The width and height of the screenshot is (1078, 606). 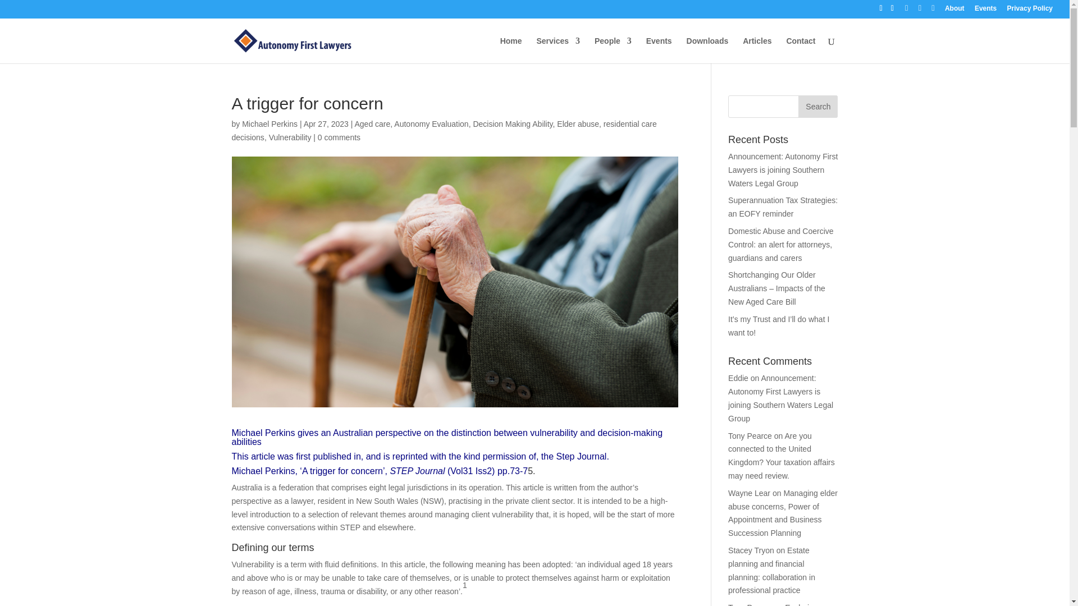 I want to click on Search, so click(x=817, y=106).